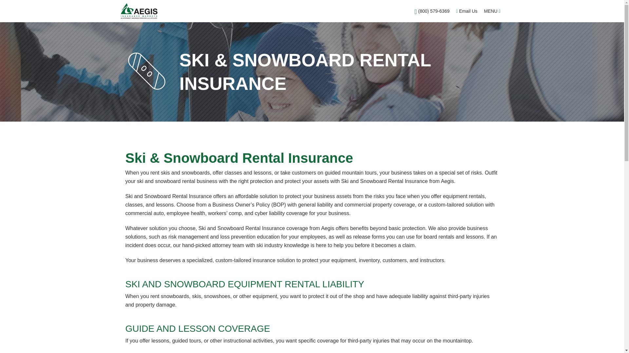 Image resolution: width=629 pixels, height=353 pixels. Describe the element at coordinates (492, 11) in the screenshot. I see `MENU` at that location.